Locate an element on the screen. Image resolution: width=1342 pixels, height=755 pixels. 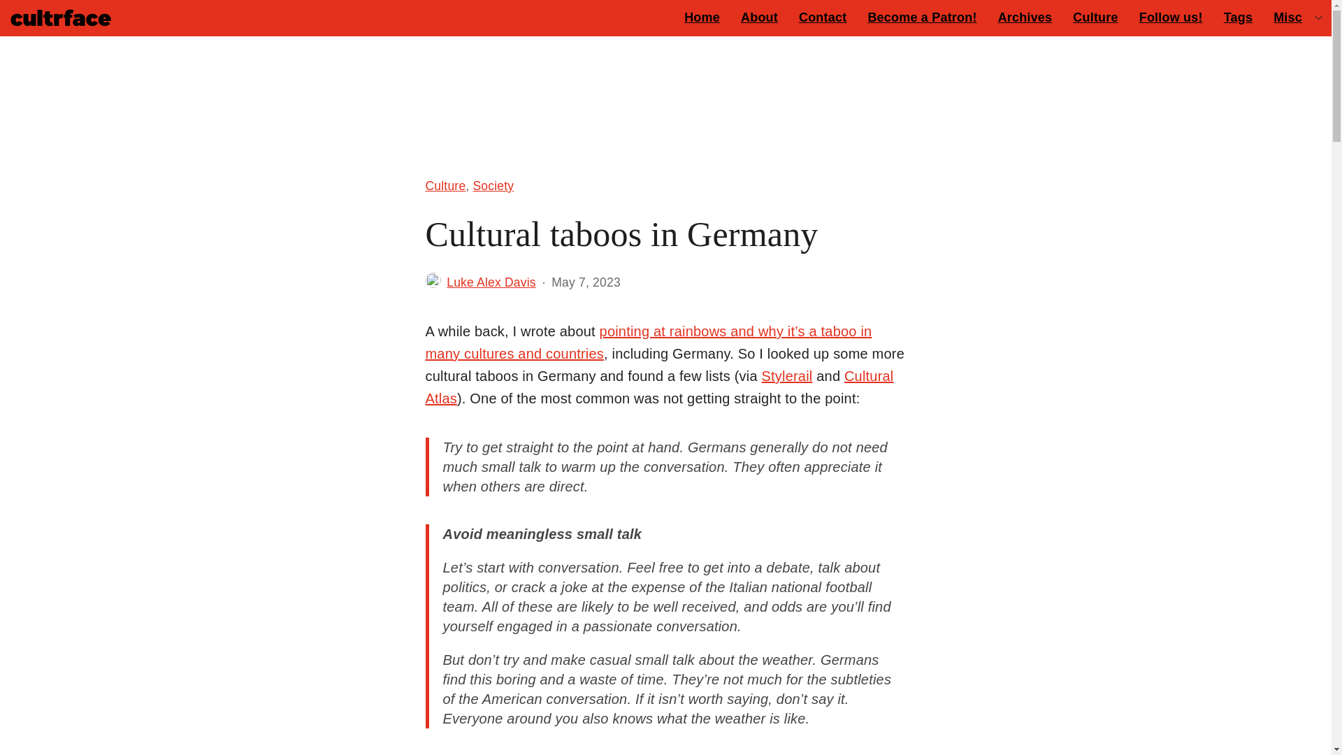
Cultural Atlas is located at coordinates (659, 387).